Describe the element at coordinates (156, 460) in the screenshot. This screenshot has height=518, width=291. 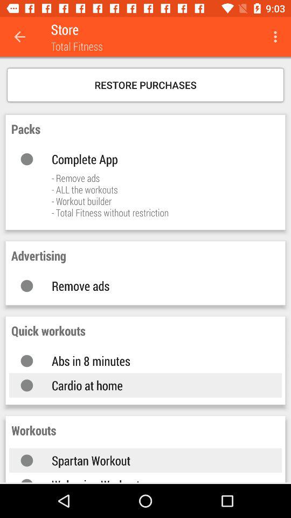
I see `swipe to the spartan workout` at that location.